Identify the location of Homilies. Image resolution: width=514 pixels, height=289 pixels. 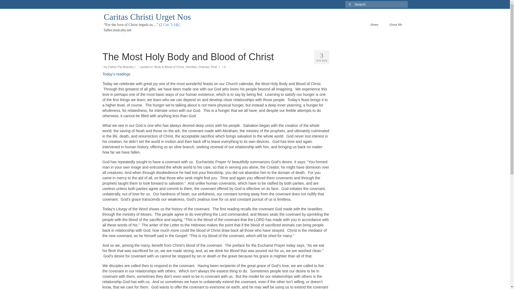
(191, 67).